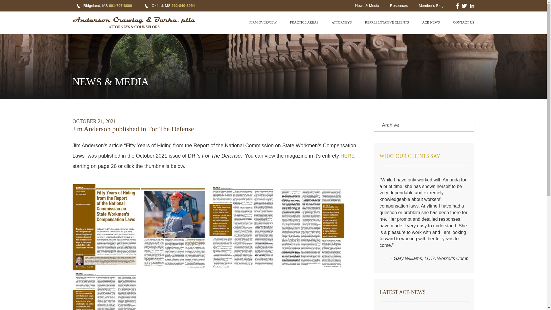 This screenshot has width=551, height=310. What do you see at coordinates (387, 22) in the screenshot?
I see `REPRESENTATIVE CLIENTS` at bounding box center [387, 22].